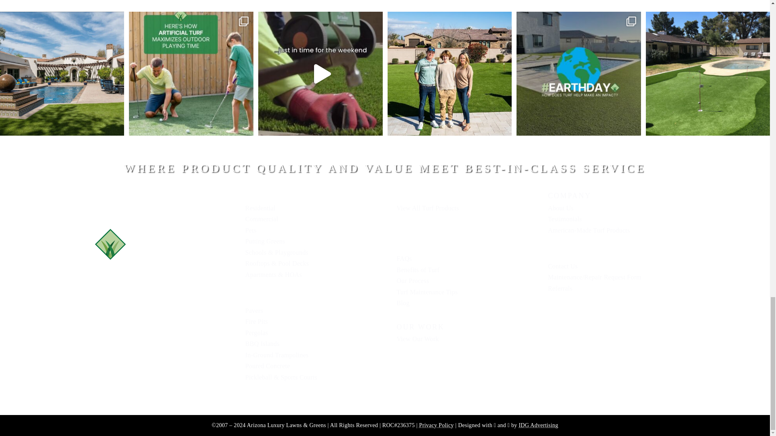 The height and width of the screenshot is (436, 776). Describe the element at coordinates (158, 244) in the screenshot. I see `az-luxury-logo` at that location.